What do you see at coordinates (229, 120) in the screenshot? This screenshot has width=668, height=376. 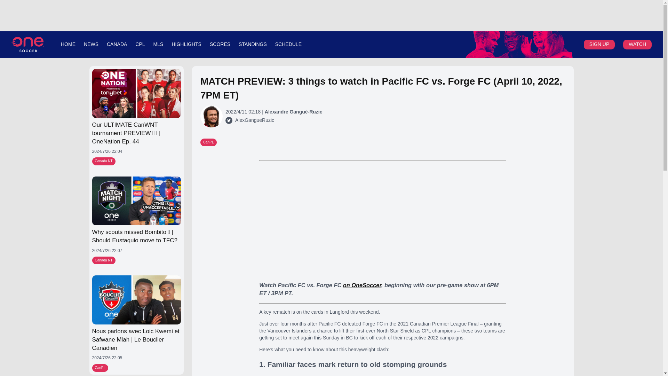 I see `AlexGangueRuzic` at bounding box center [229, 120].